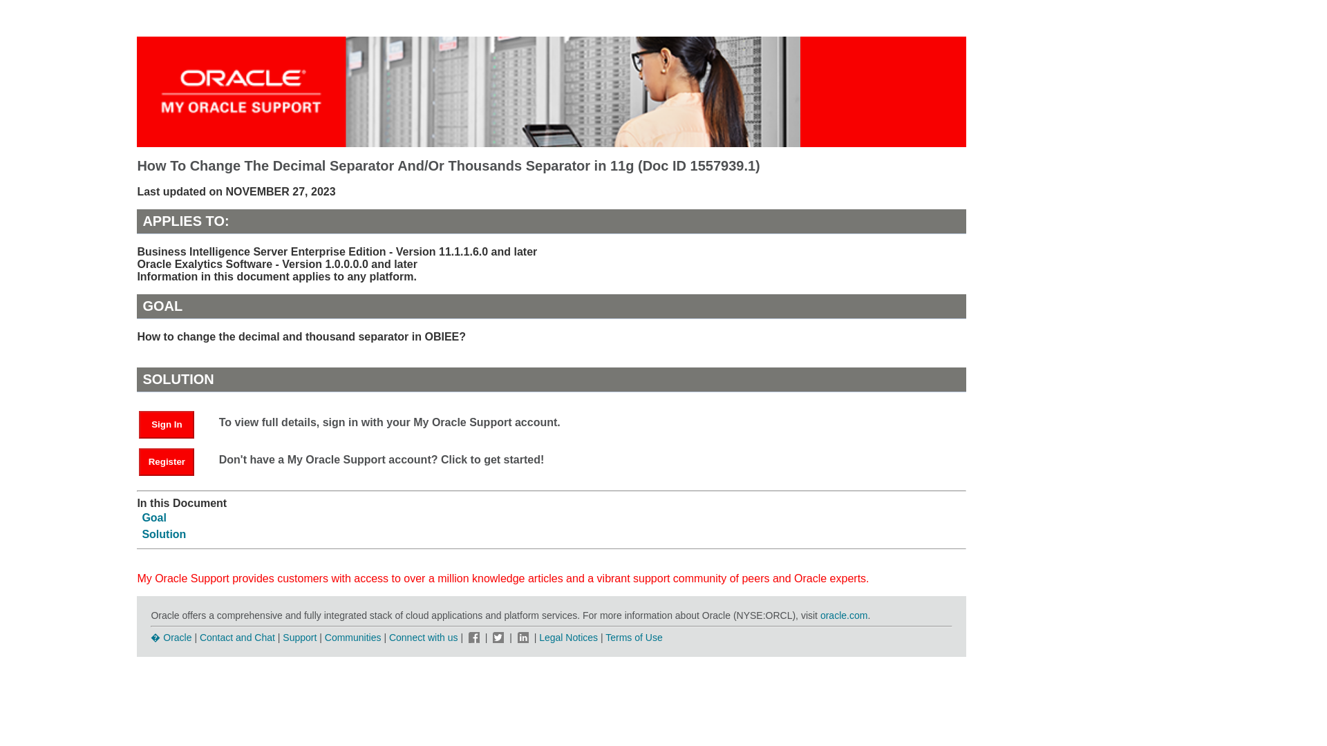 The image size is (1327, 746). I want to click on Goal, so click(154, 517).